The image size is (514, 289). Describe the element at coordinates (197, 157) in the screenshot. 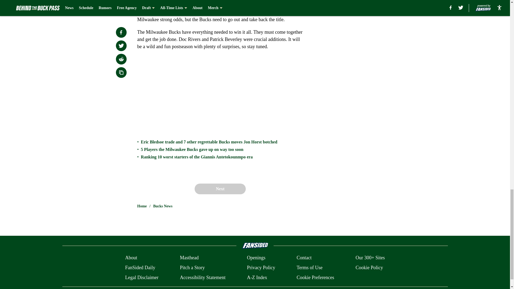

I see `Ranking 10 worst starters of the Giannis Antetokounmpo era` at that location.